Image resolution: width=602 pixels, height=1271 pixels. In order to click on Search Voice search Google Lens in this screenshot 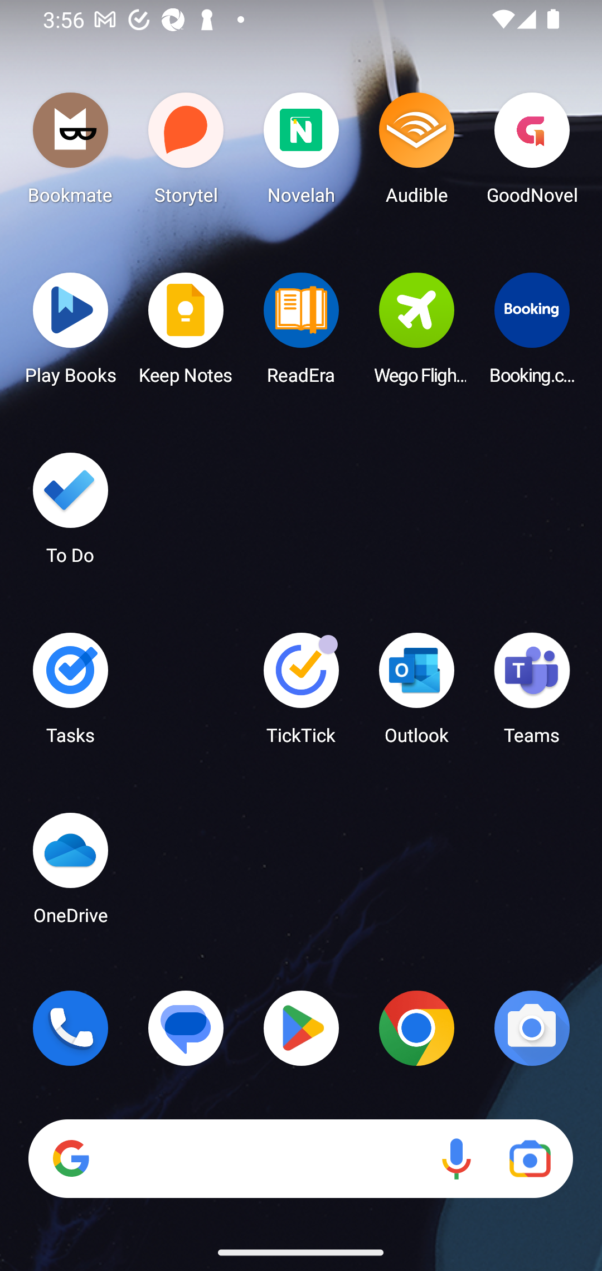, I will do `click(300, 1159)`.